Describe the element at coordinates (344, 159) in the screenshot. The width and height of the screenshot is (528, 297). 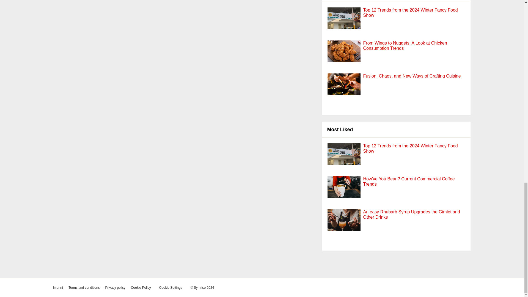
I see `Top 12 Trends from the 2024 Winter Fancy Food Show` at that location.